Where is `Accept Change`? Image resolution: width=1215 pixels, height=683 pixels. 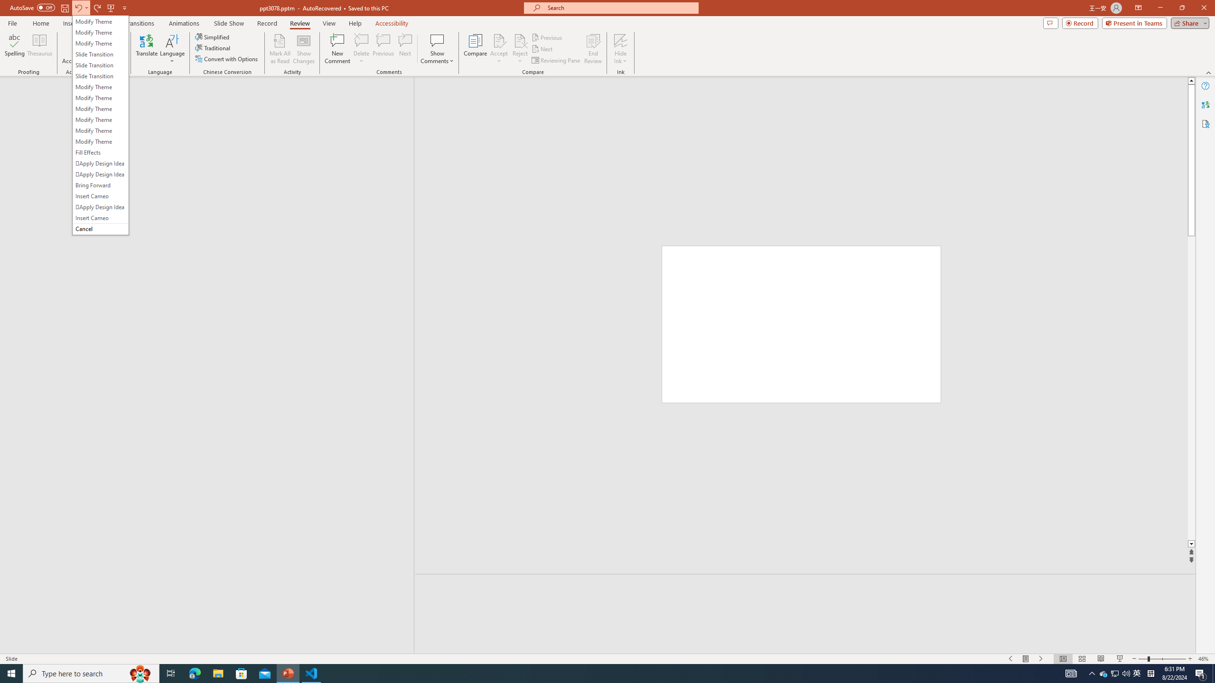
Accept Change is located at coordinates (499, 40).